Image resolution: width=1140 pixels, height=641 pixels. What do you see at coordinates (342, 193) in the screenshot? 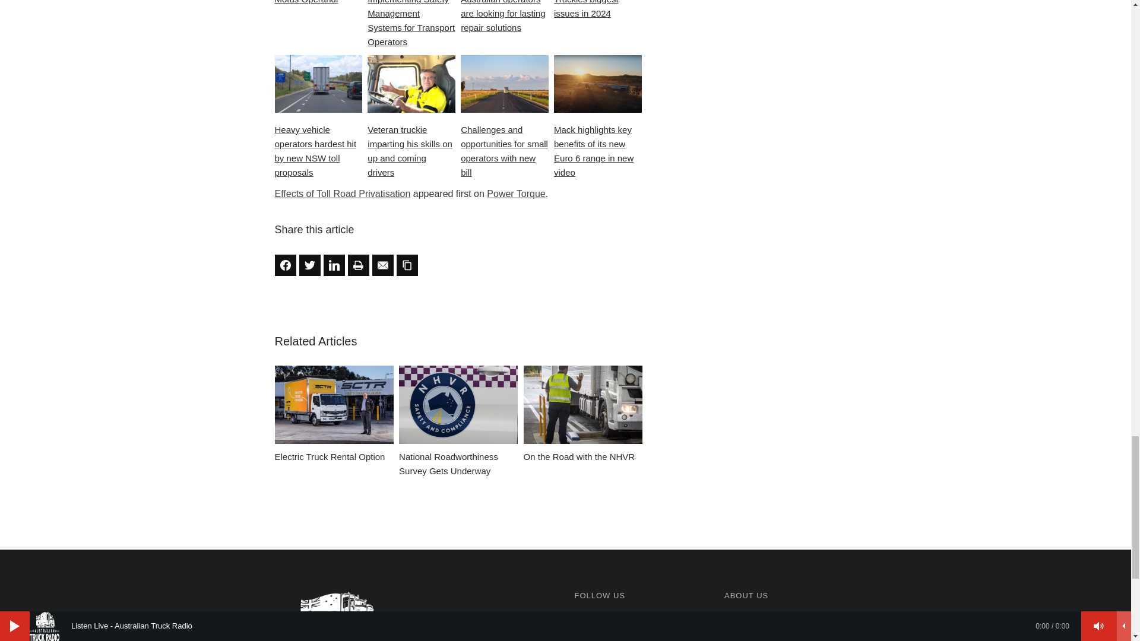
I see `Effects of Toll Road Privatisation` at bounding box center [342, 193].